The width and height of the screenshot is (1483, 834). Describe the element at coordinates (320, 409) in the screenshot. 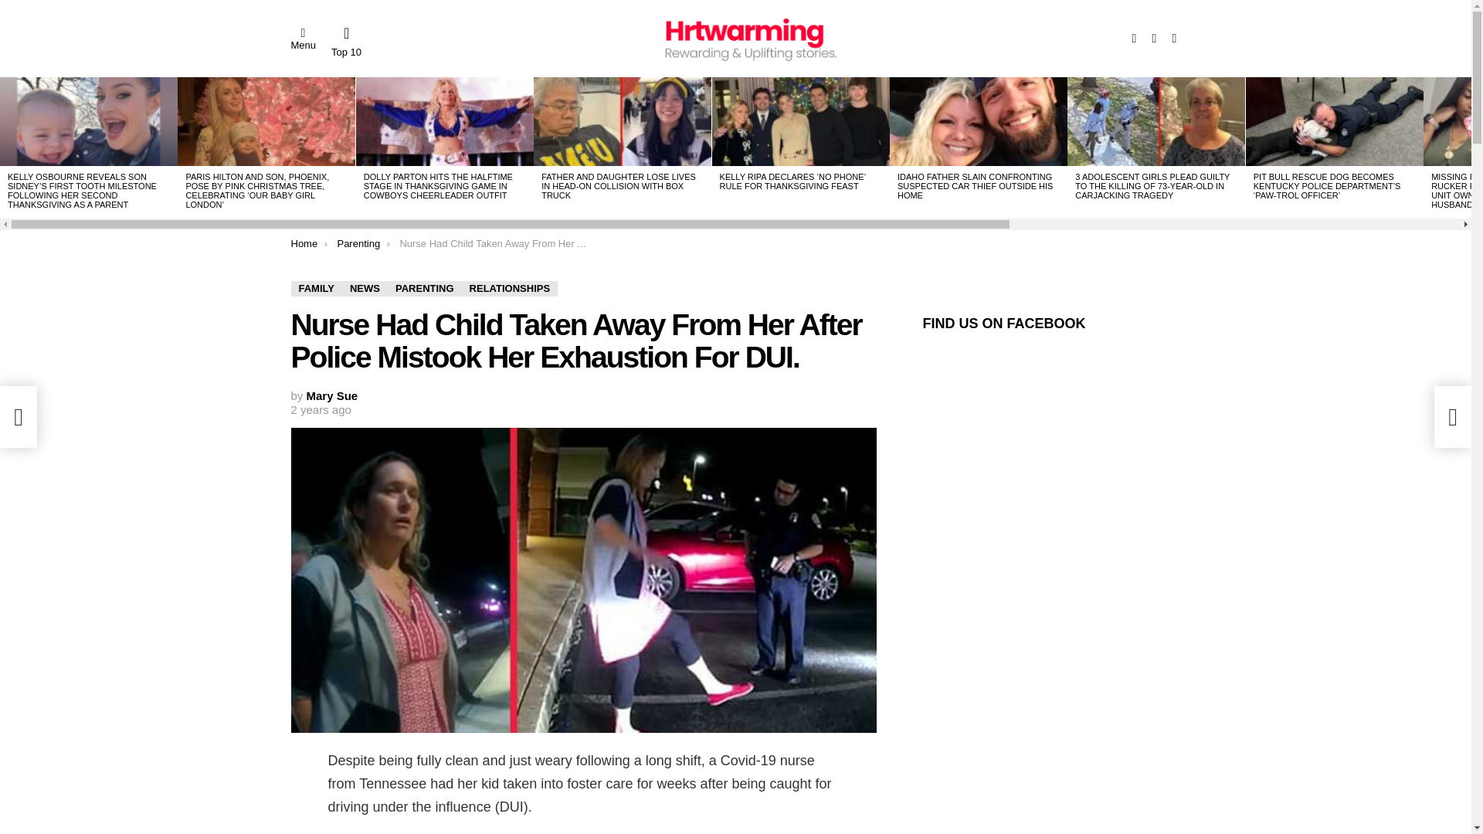

I see `September 26, 2022, 11:47 am` at that location.